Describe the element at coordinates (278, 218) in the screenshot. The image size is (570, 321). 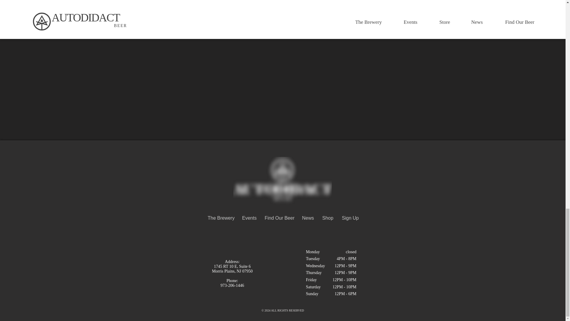
I see `Find Our Beer` at that location.